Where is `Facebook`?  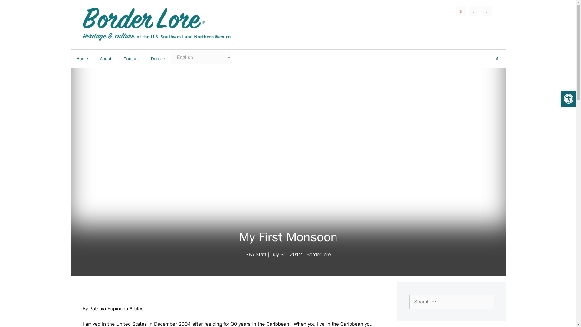
Facebook is located at coordinates (461, 11).